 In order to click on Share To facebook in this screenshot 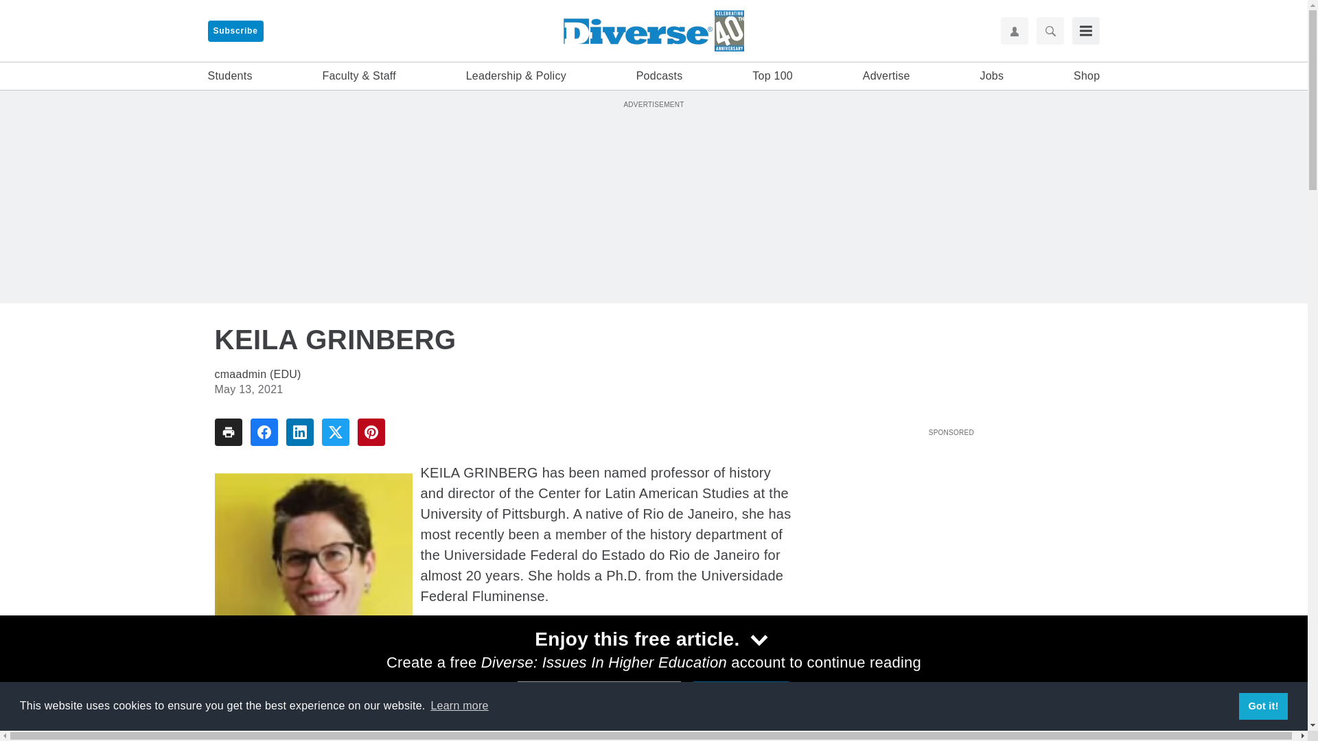, I will do `click(264, 432)`.